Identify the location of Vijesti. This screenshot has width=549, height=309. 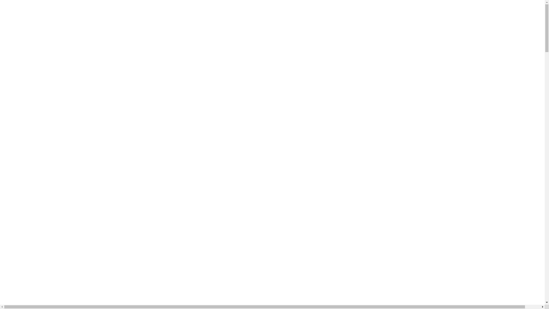
(7, 69).